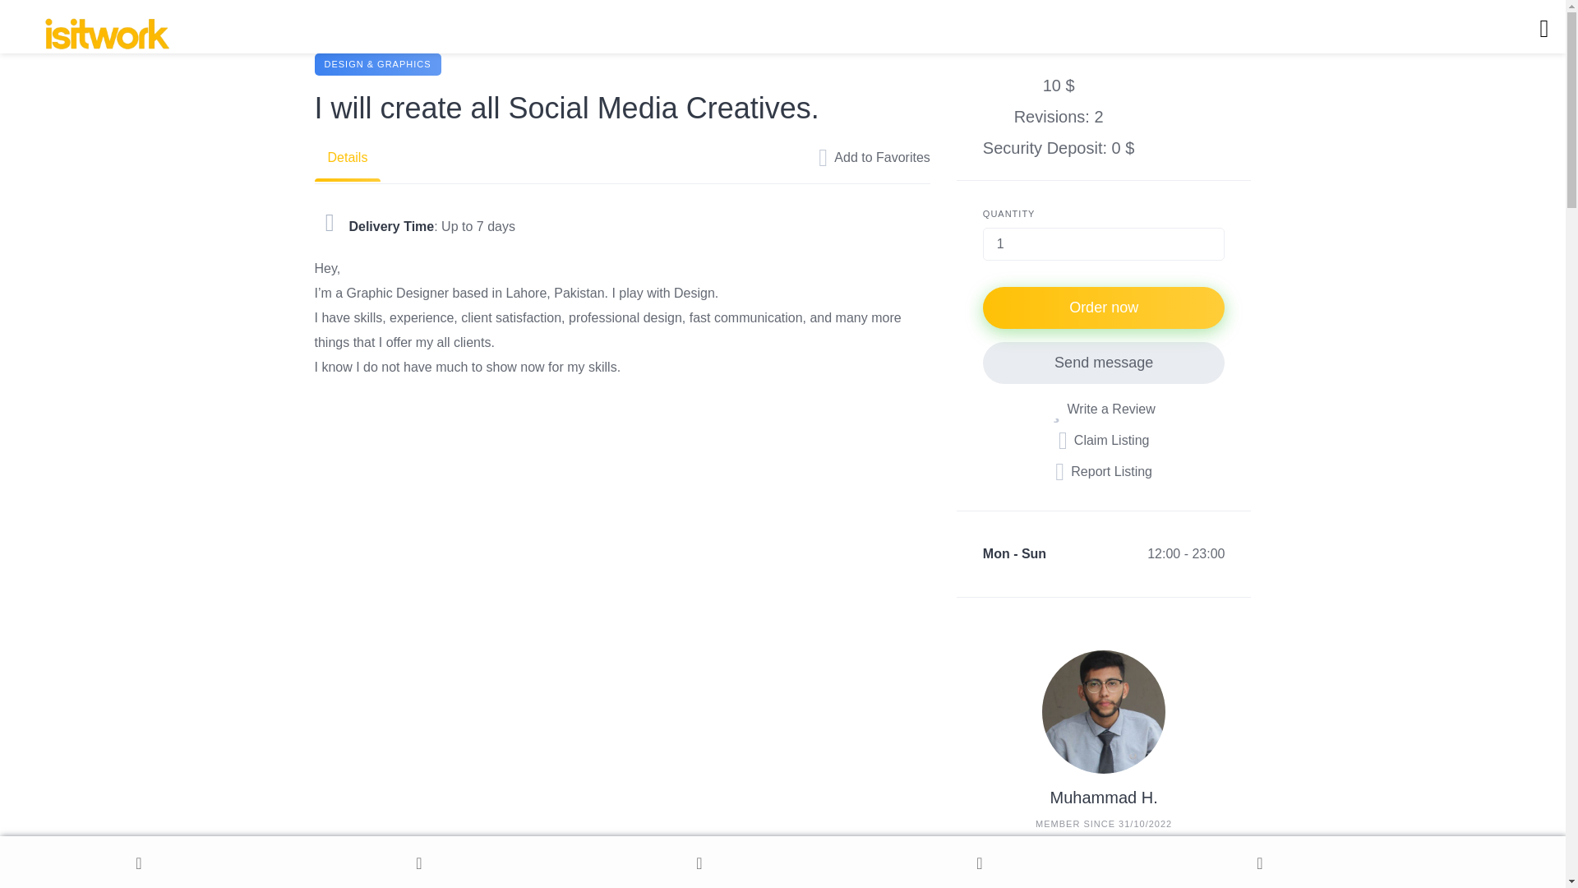  Describe the element at coordinates (1105, 306) in the screenshot. I see `Order now` at that location.